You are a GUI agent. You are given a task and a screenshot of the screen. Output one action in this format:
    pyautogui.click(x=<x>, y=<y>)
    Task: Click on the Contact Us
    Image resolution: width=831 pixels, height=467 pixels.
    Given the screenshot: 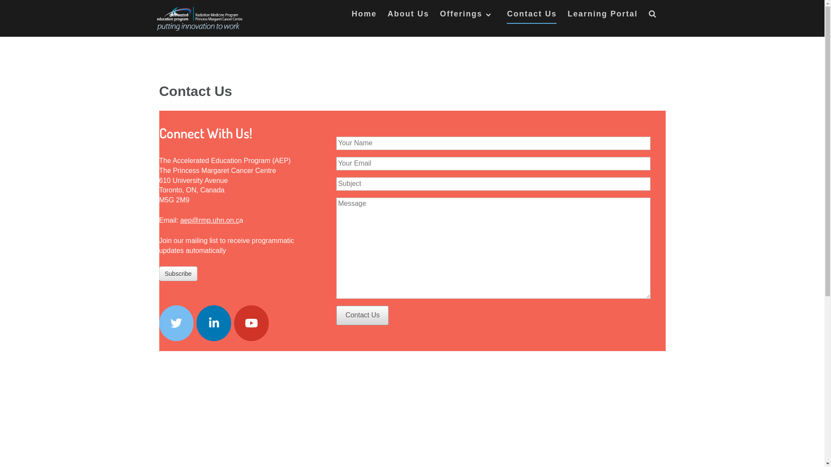 What is the action you would take?
    pyautogui.click(x=363, y=316)
    